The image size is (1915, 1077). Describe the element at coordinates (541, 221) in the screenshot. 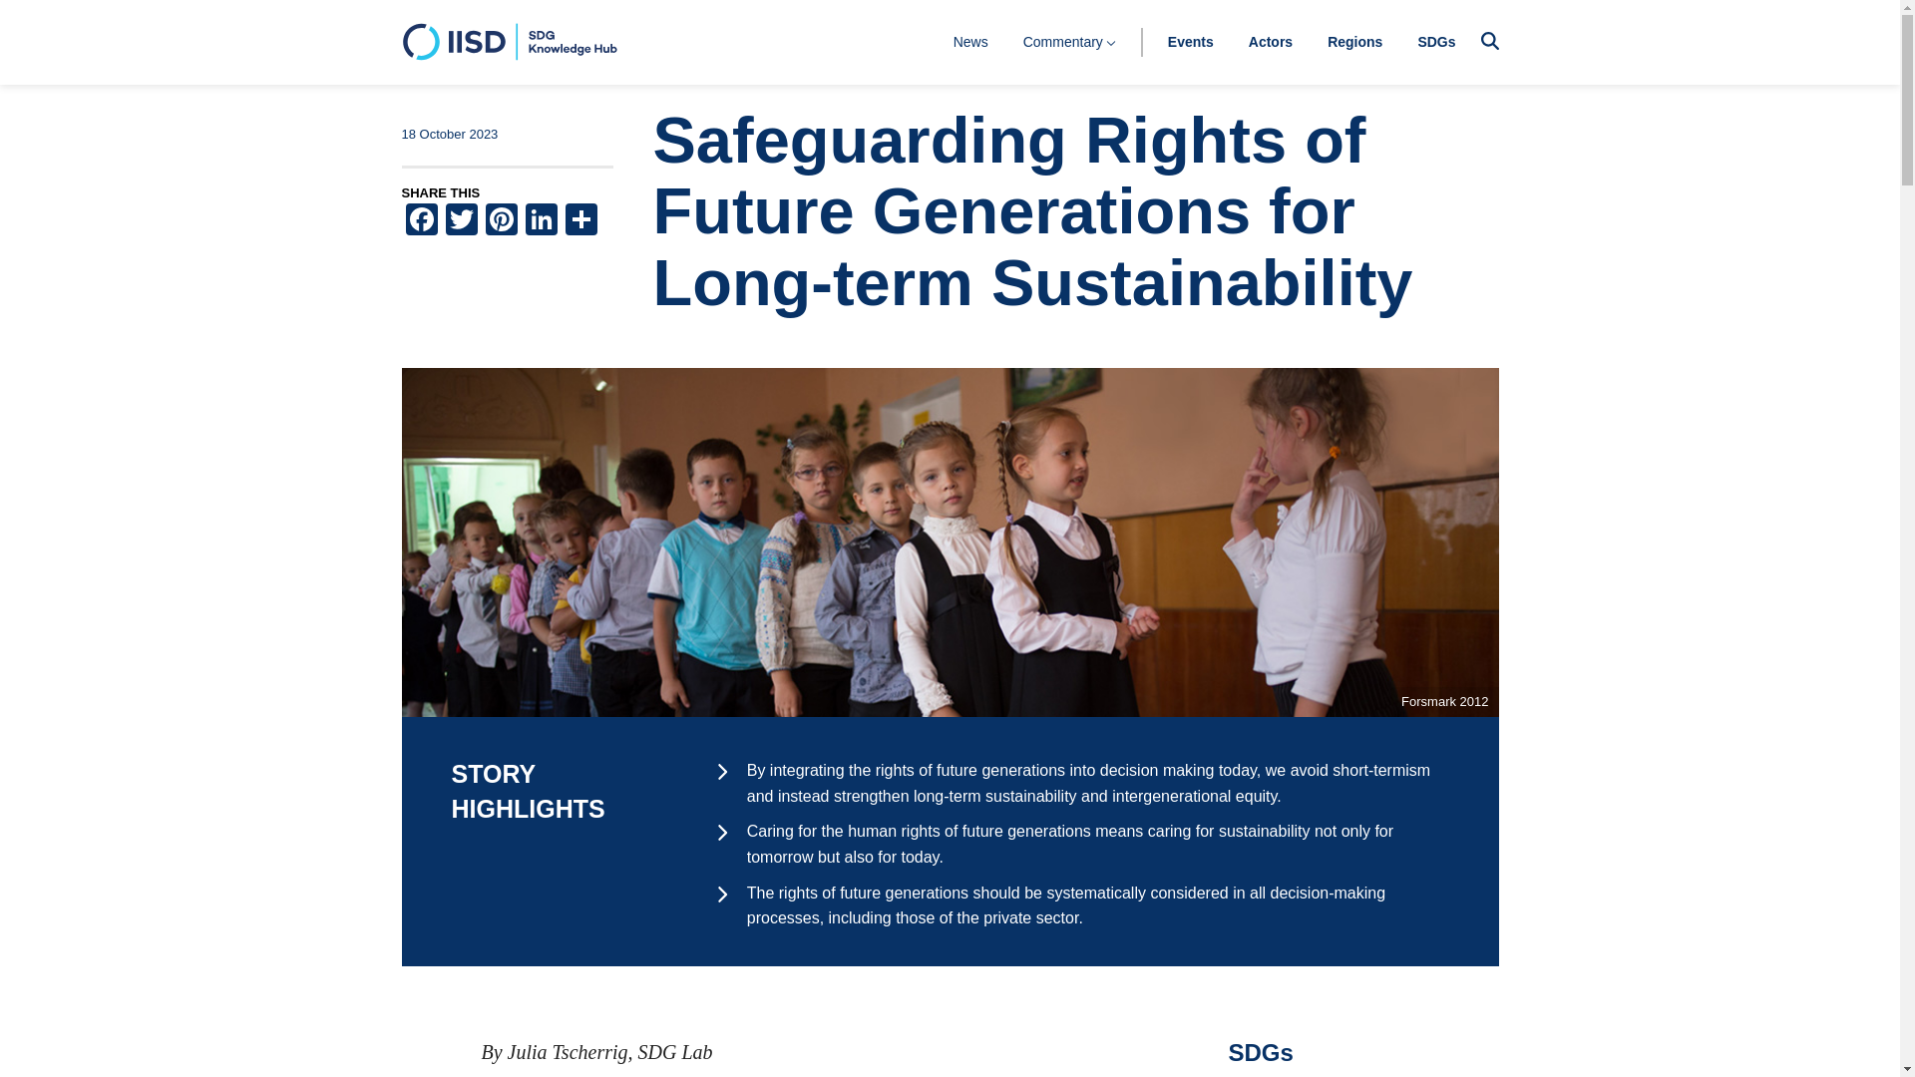

I see `LinkedIn` at that location.